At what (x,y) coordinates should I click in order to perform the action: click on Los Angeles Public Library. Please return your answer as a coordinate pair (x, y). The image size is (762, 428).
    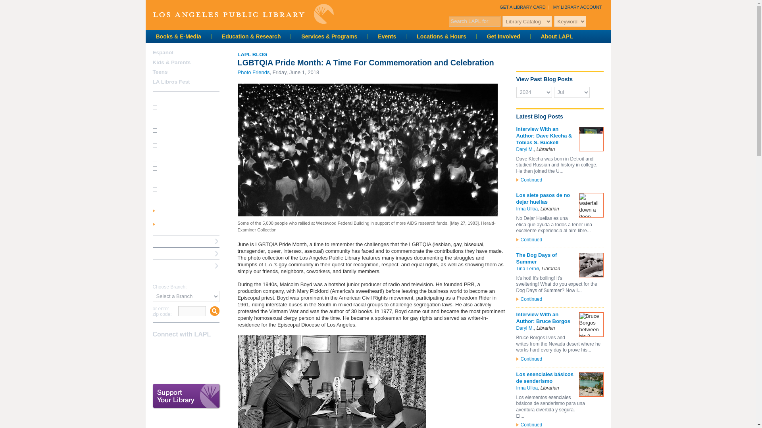
    Looking at the image, I should click on (243, 13).